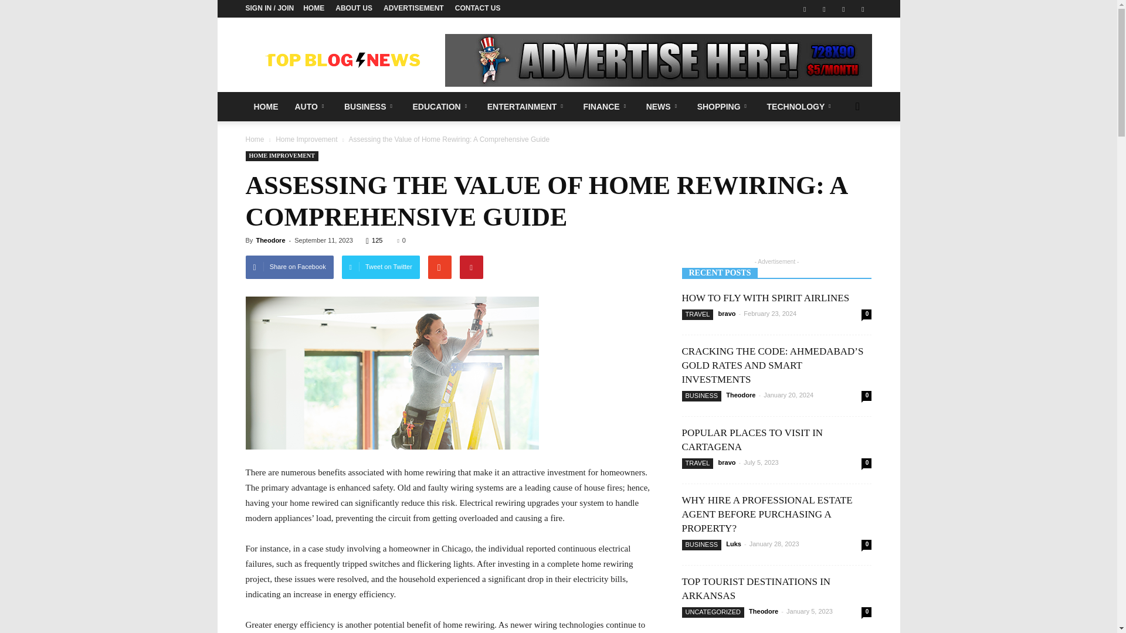 This screenshot has width=1126, height=633. Describe the element at coordinates (862, 9) in the screenshot. I see `Youtube` at that location.